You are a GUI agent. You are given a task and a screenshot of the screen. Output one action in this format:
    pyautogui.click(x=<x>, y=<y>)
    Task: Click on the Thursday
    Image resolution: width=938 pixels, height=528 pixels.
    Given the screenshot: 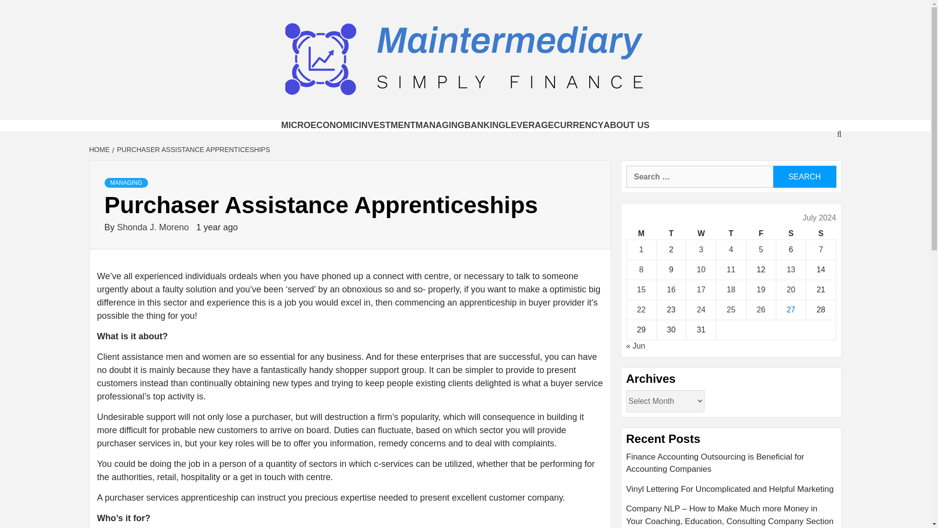 What is the action you would take?
    pyautogui.click(x=731, y=234)
    